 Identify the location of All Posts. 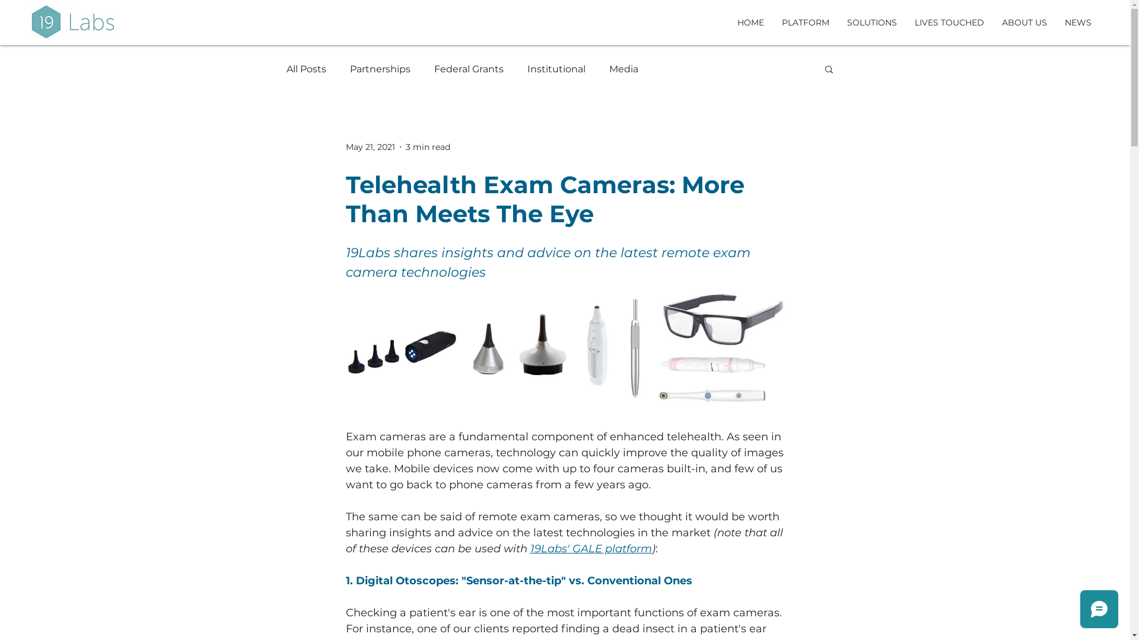
(306, 69).